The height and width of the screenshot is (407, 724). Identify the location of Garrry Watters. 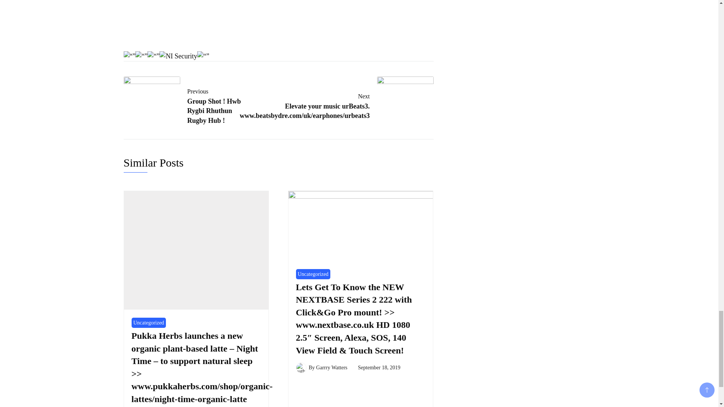
(331, 367).